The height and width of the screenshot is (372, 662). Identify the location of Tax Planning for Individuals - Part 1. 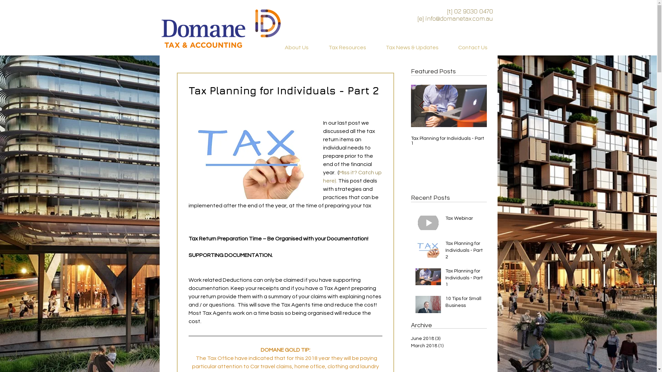
(449, 141).